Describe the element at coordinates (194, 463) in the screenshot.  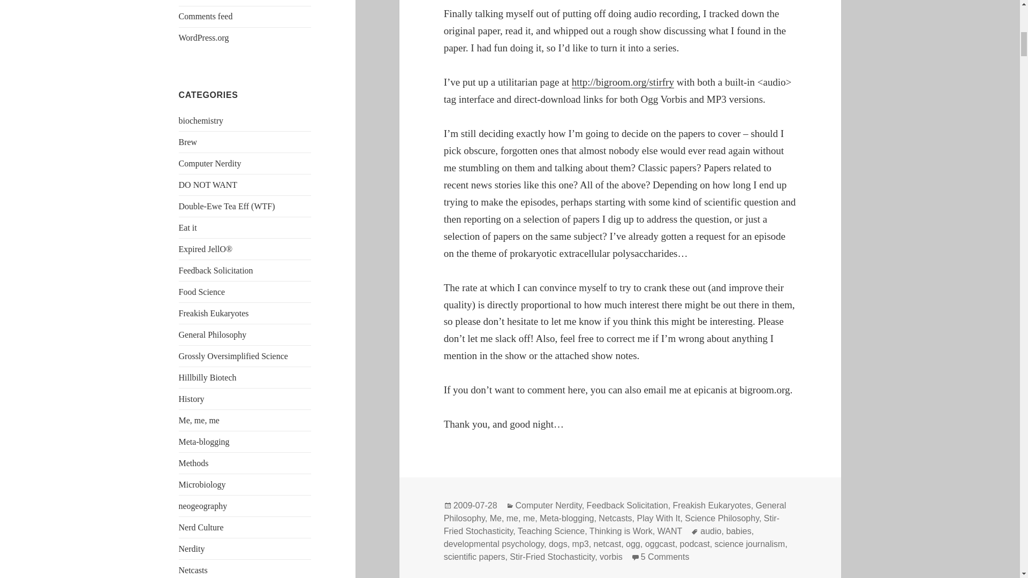
I see `Methods` at that location.